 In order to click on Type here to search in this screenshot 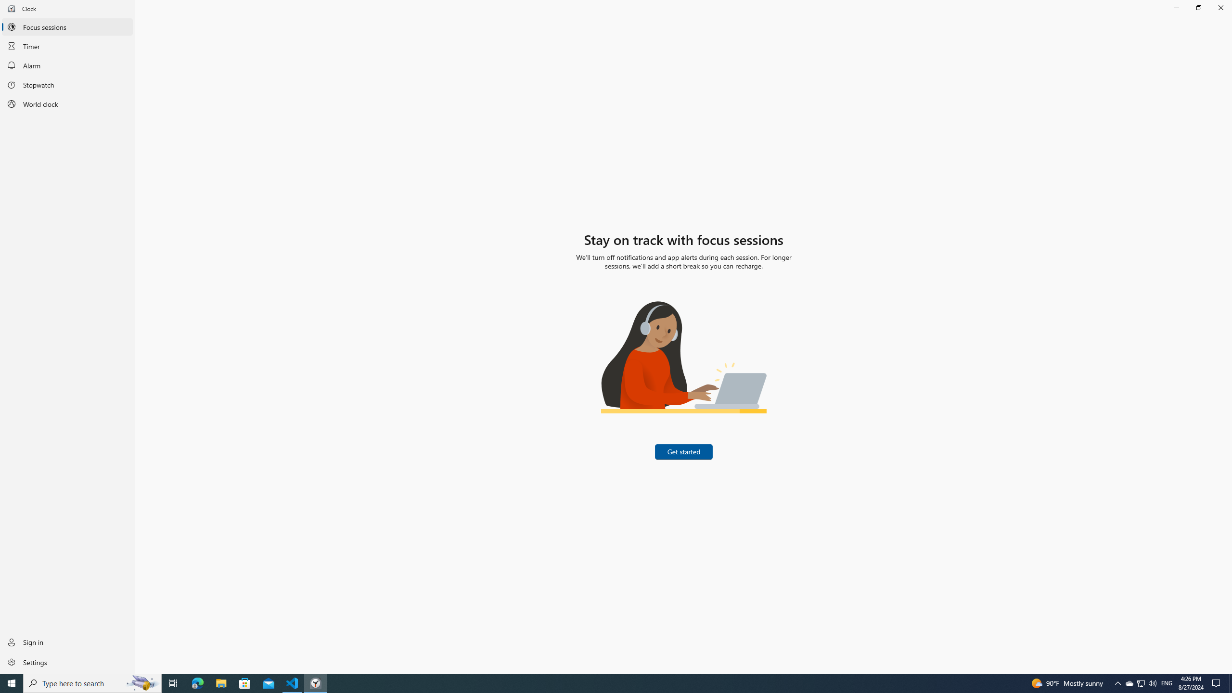, I will do `click(1231, 683)`.